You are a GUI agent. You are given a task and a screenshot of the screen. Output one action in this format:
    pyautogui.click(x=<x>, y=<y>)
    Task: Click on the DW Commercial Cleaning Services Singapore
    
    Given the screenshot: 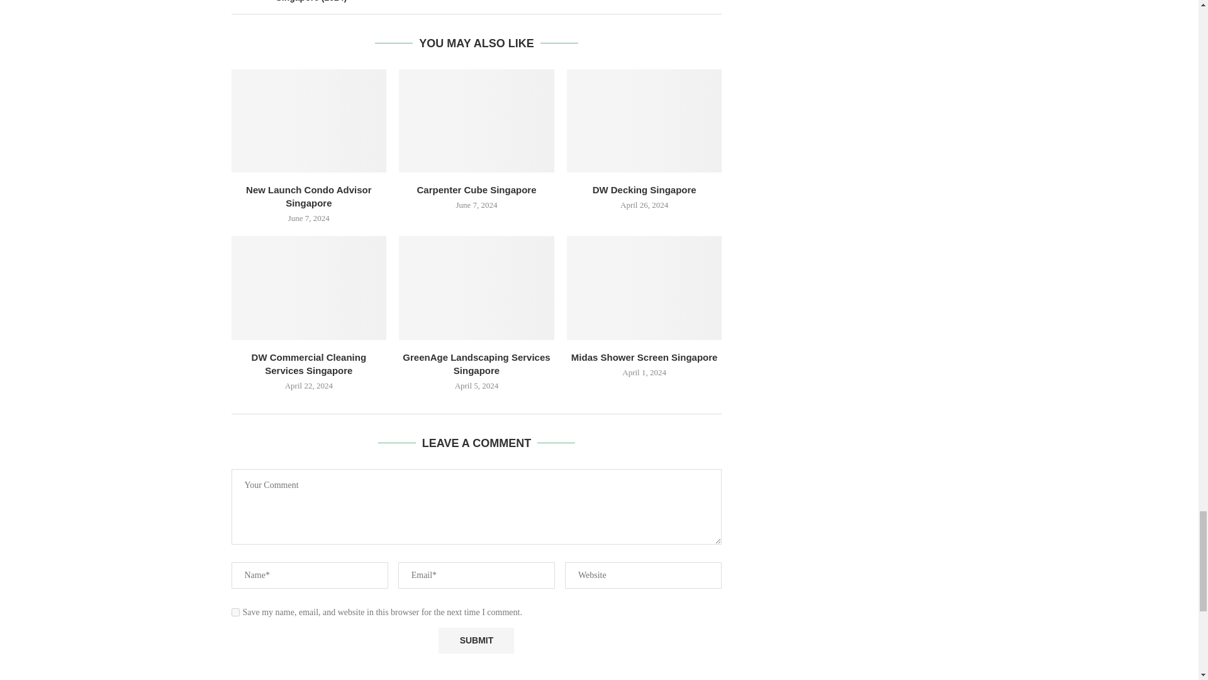 What is the action you would take?
    pyautogui.click(x=309, y=287)
    